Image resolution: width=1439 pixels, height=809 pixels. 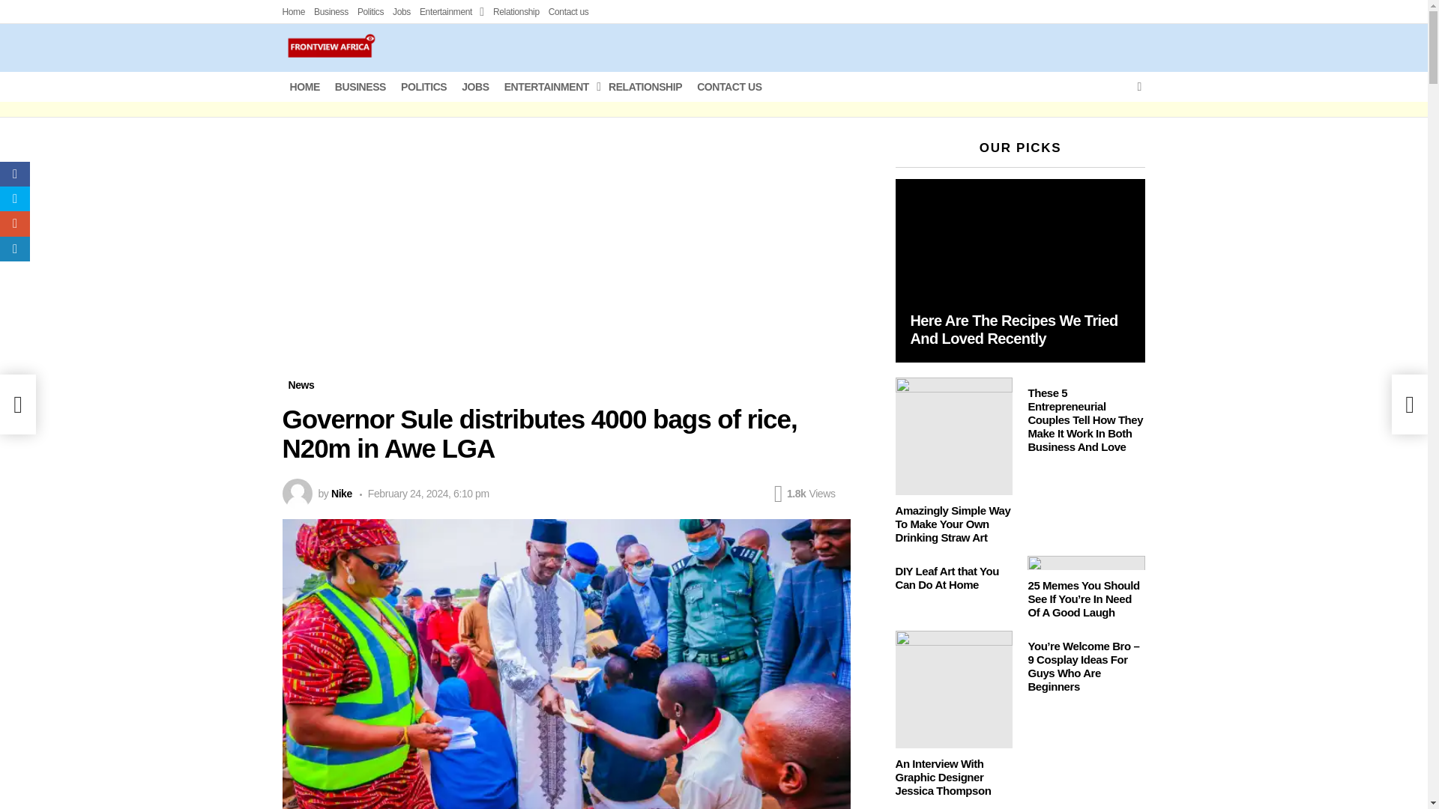 What do you see at coordinates (729, 87) in the screenshot?
I see `CONTACT US` at bounding box center [729, 87].